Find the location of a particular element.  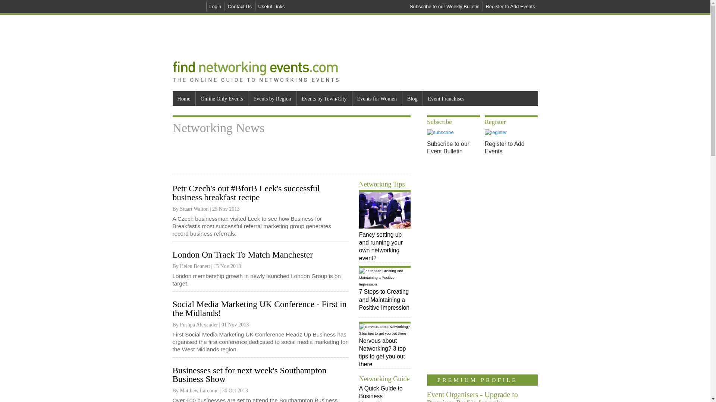

Register to Add Events is located at coordinates (510, 7).